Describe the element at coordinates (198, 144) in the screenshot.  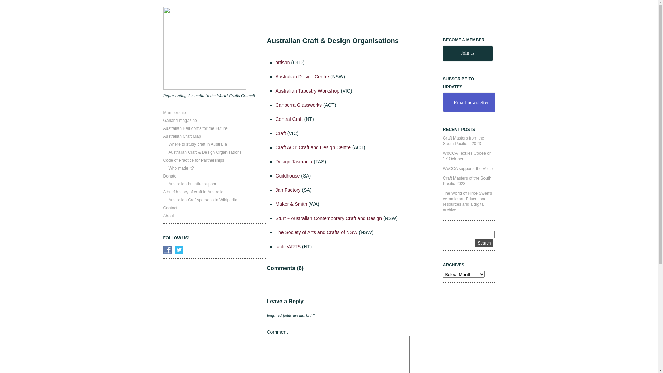
I see `Where to study craft in Australia` at that location.